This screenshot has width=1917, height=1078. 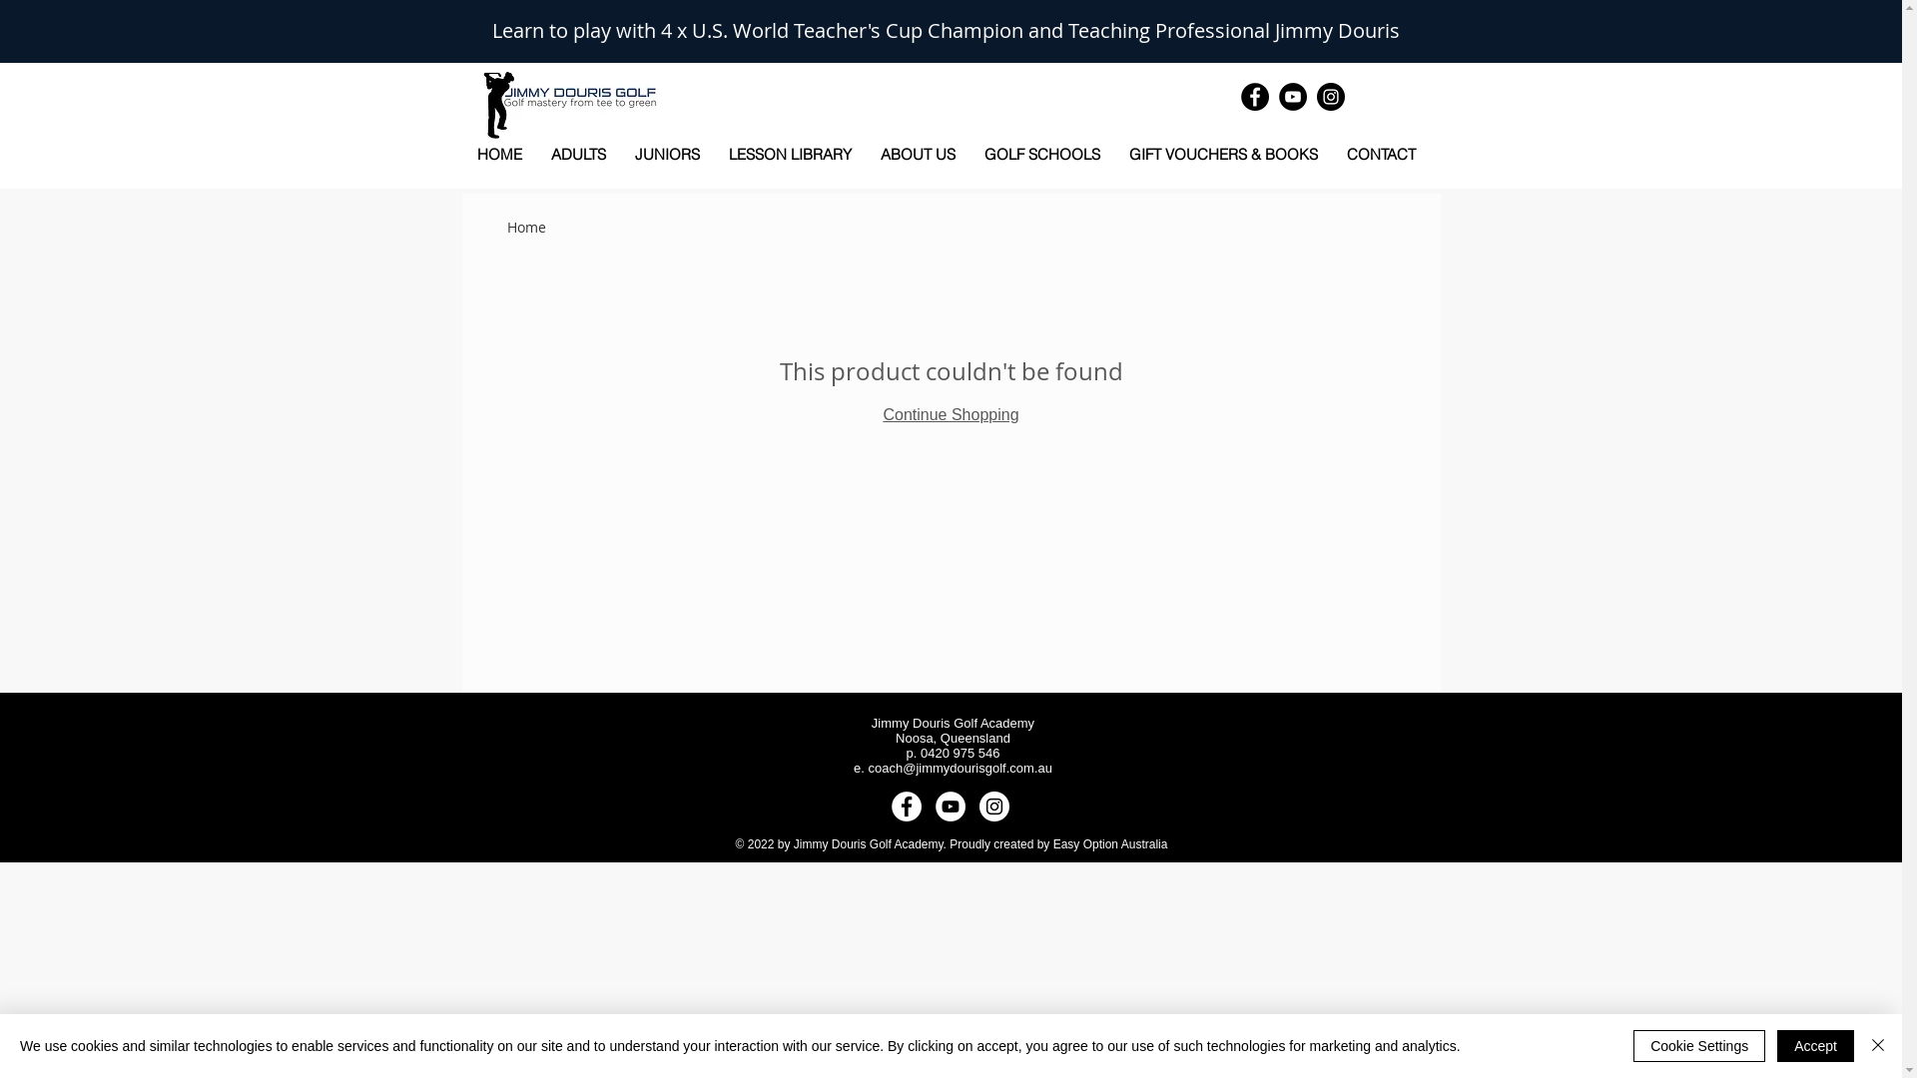 I want to click on Home, so click(x=527, y=228).